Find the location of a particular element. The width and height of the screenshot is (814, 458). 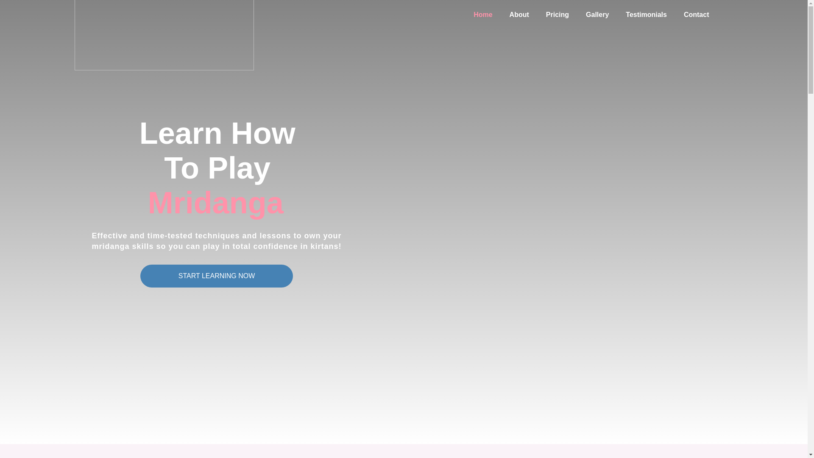

Contact is located at coordinates (697, 14).